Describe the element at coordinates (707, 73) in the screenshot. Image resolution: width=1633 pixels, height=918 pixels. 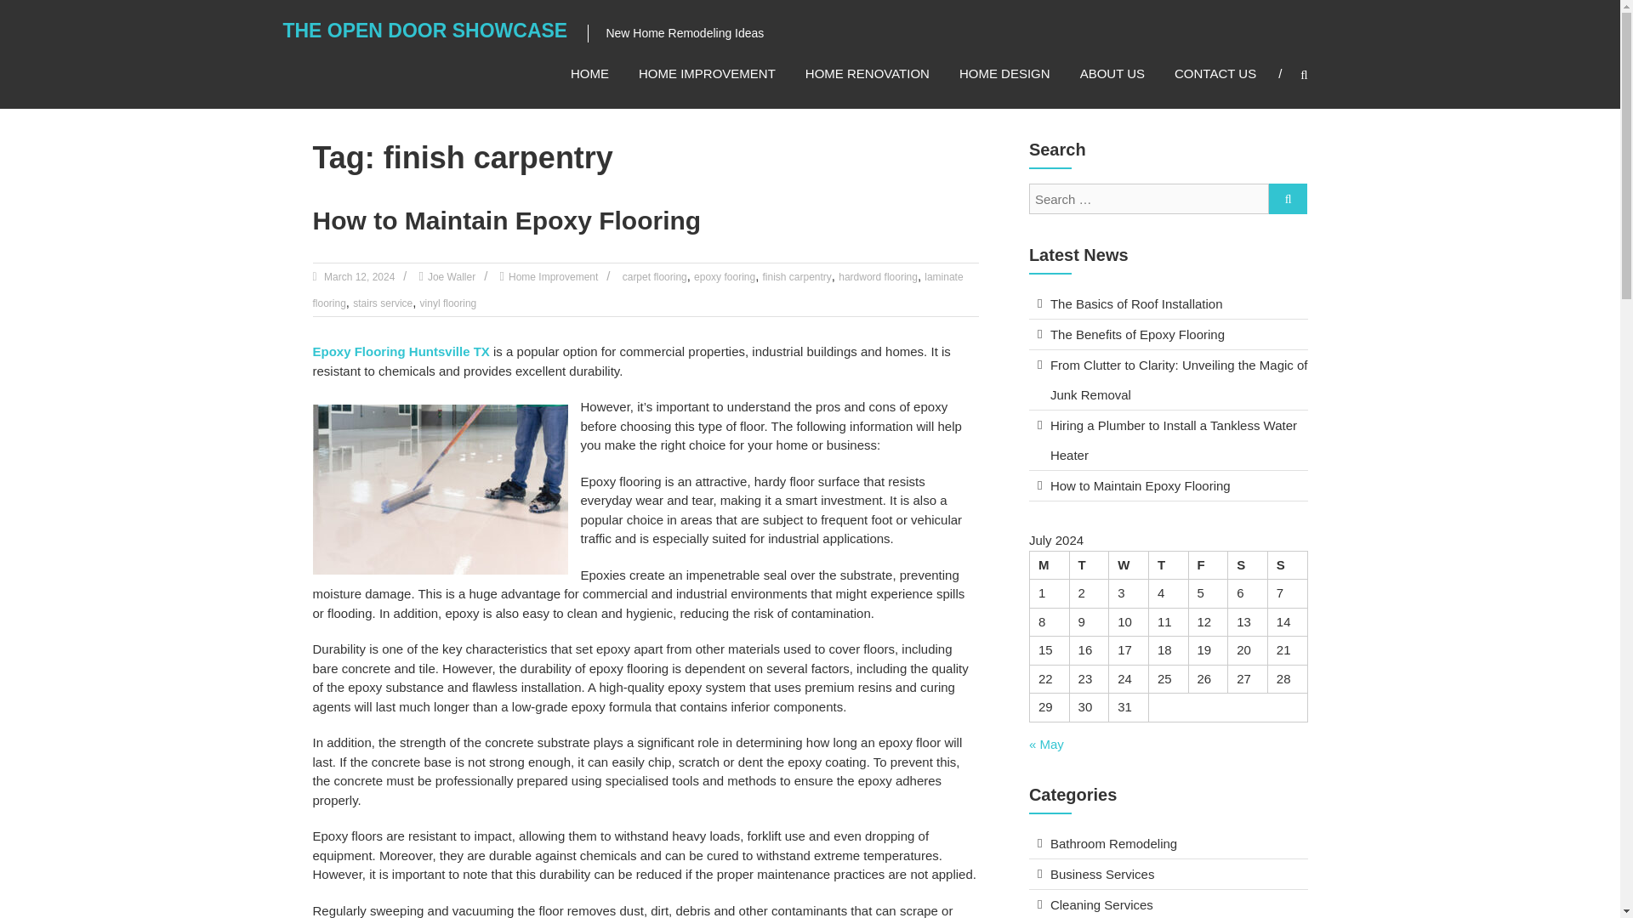
I see `HOME IMPROVEMENT` at that location.